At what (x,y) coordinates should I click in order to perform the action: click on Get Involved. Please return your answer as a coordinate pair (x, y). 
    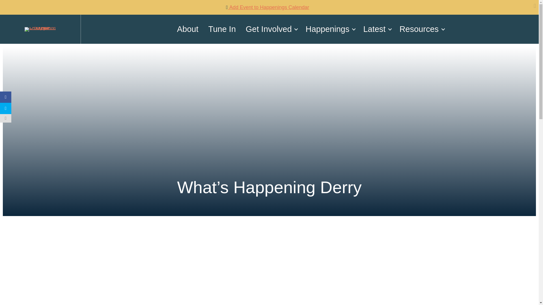
    Looking at the image, I should click on (271, 29).